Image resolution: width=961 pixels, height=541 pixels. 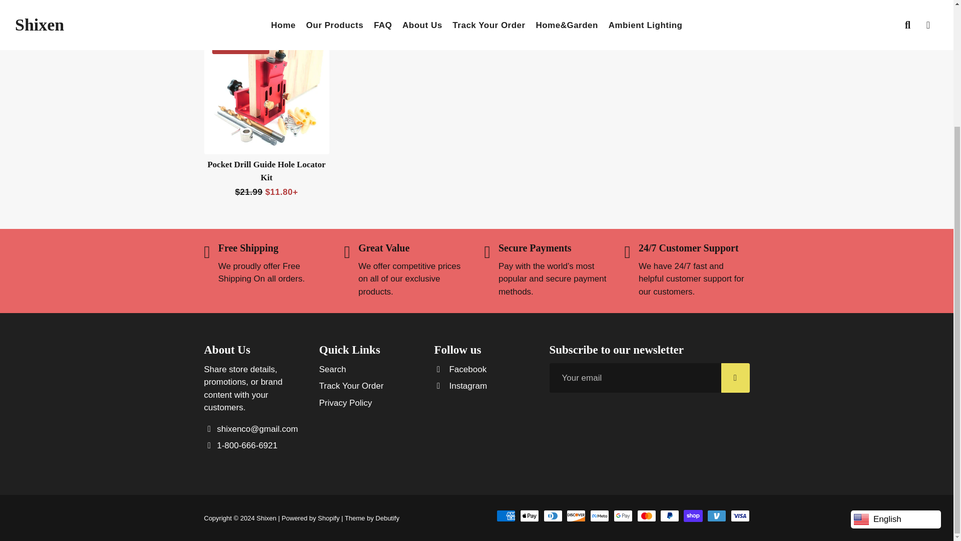 I want to click on Shop Pay, so click(x=693, y=516).